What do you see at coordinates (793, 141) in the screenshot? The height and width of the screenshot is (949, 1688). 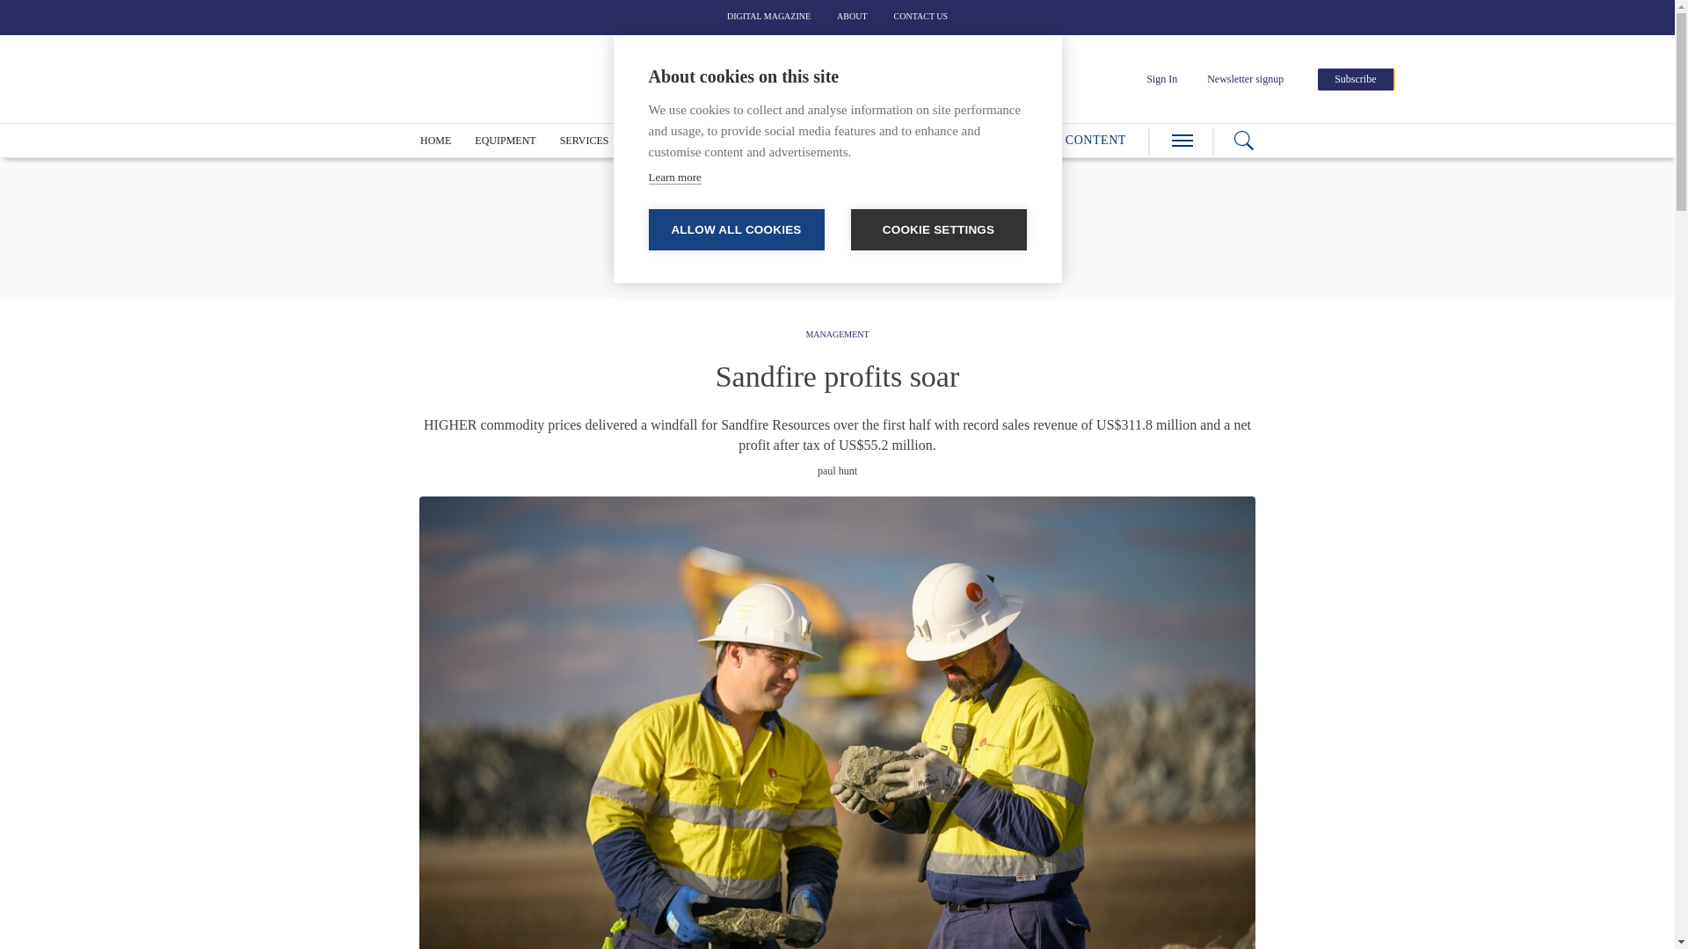 I see `OPINION` at bounding box center [793, 141].